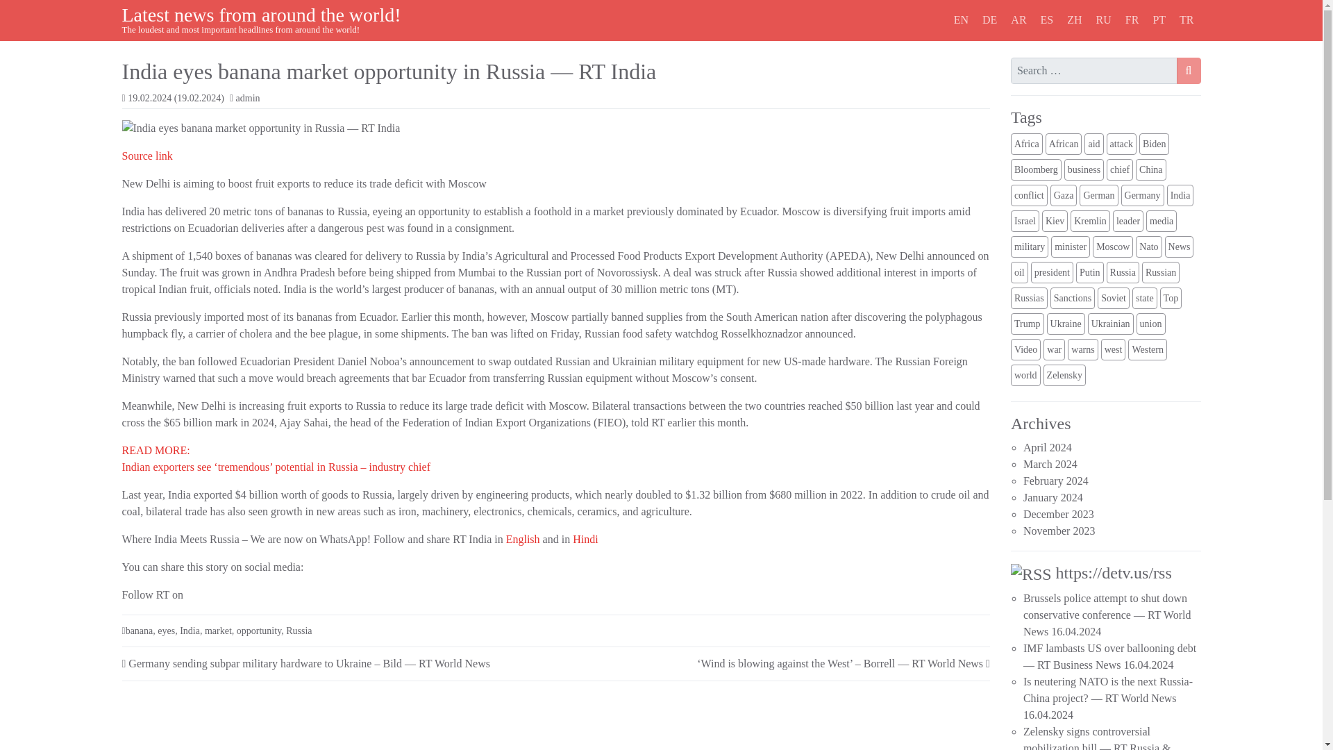 Image resolution: width=1333 pixels, height=750 pixels. Describe the element at coordinates (1132, 19) in the screenshot. I see `FR` at that location.